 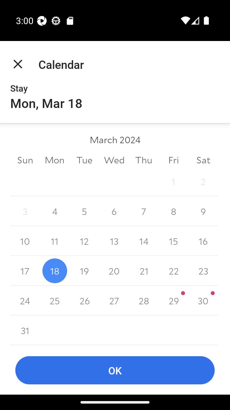 I want to click on Tue, so click(x=84, y=160).